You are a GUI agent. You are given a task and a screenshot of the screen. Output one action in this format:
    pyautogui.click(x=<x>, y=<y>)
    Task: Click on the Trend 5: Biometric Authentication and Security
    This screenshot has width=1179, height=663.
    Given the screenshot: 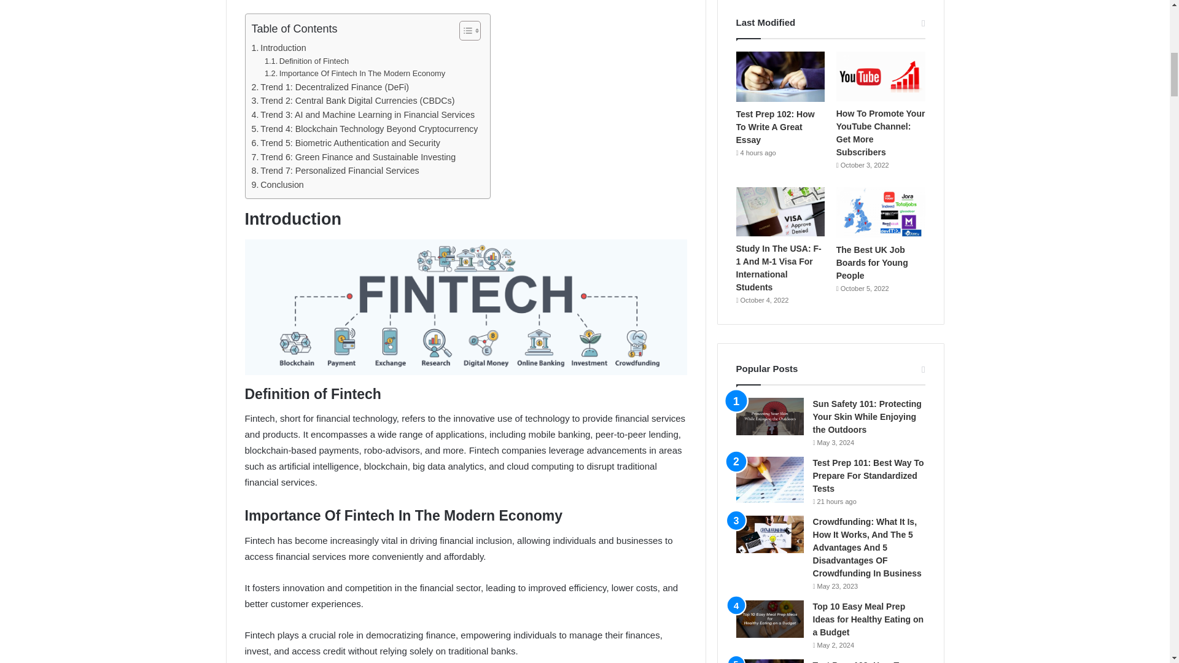 What is the action you would take?
    pyautogui.click(x=346, y=144)
    